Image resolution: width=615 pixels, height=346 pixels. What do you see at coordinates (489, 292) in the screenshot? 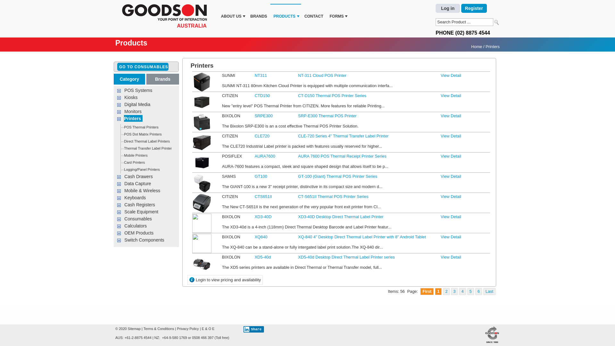
I see `Last` at bounding box center [489, 292].